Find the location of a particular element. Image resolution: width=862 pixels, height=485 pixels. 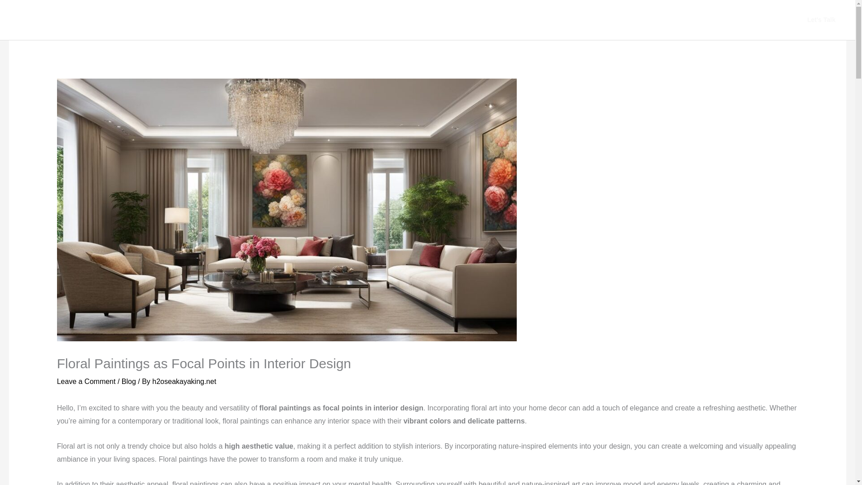

Leave a Comment is located at coordinates (86, 381).